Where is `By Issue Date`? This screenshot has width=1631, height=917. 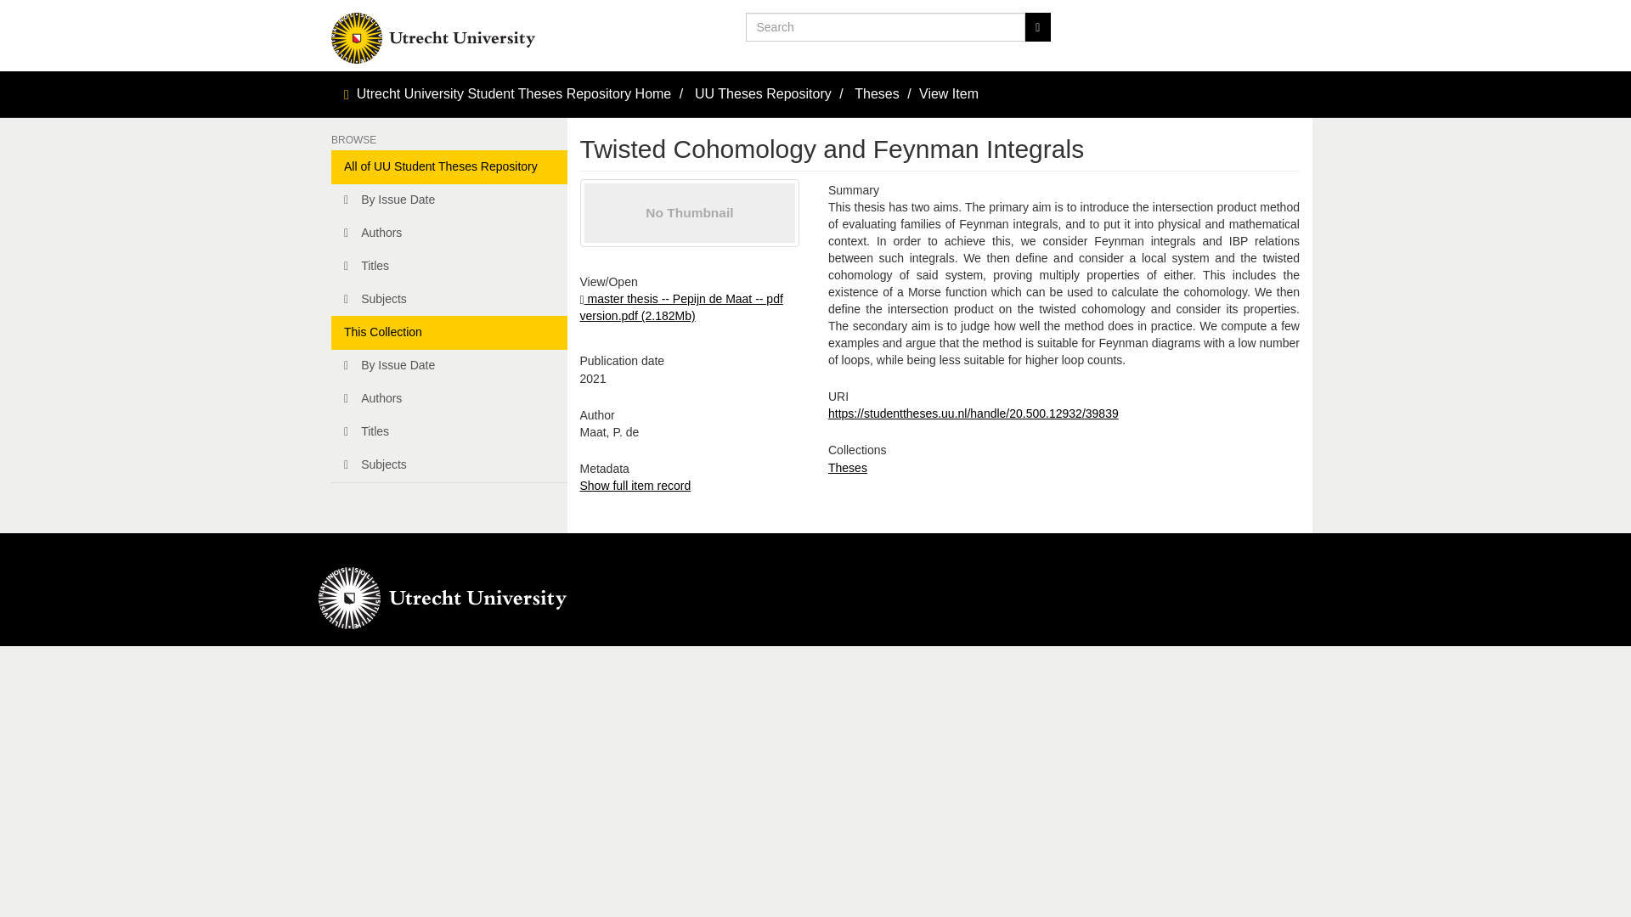
By Issue Date is located at coordinates (449, 366).